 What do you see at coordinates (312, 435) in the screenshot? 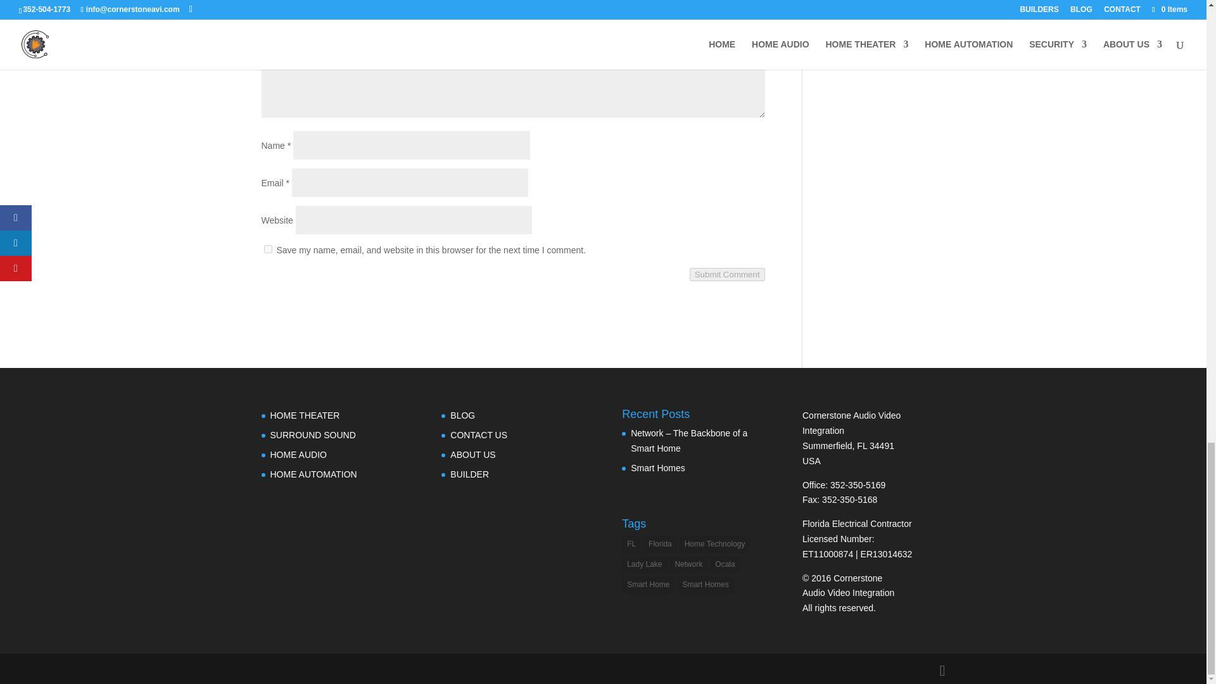
I see `SURROUND SOUND` at bounding box center [312, 435].